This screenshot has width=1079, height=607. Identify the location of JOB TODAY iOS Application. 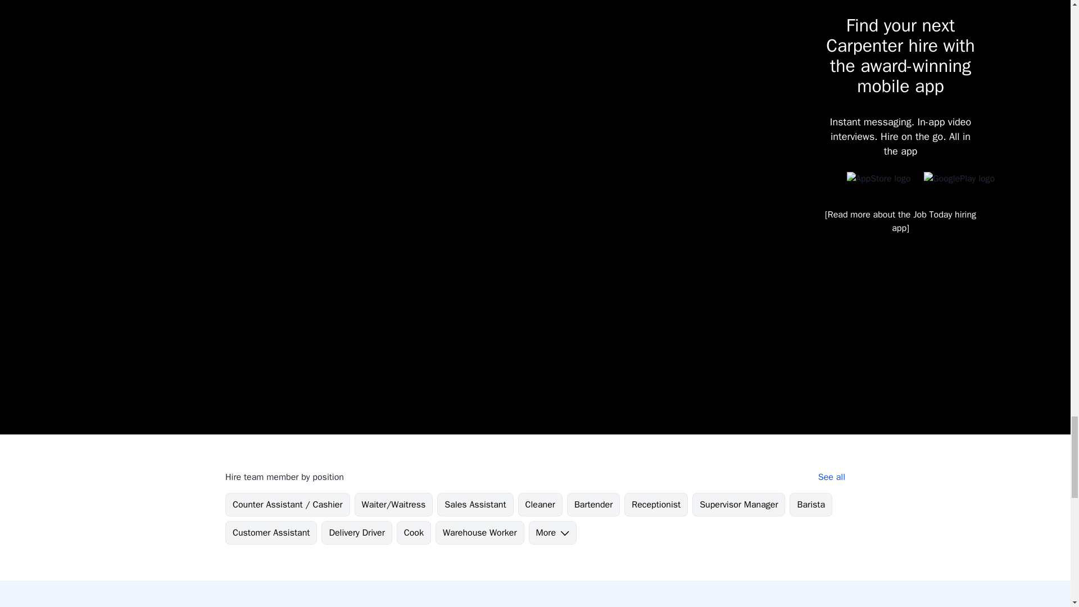
(881, 183).